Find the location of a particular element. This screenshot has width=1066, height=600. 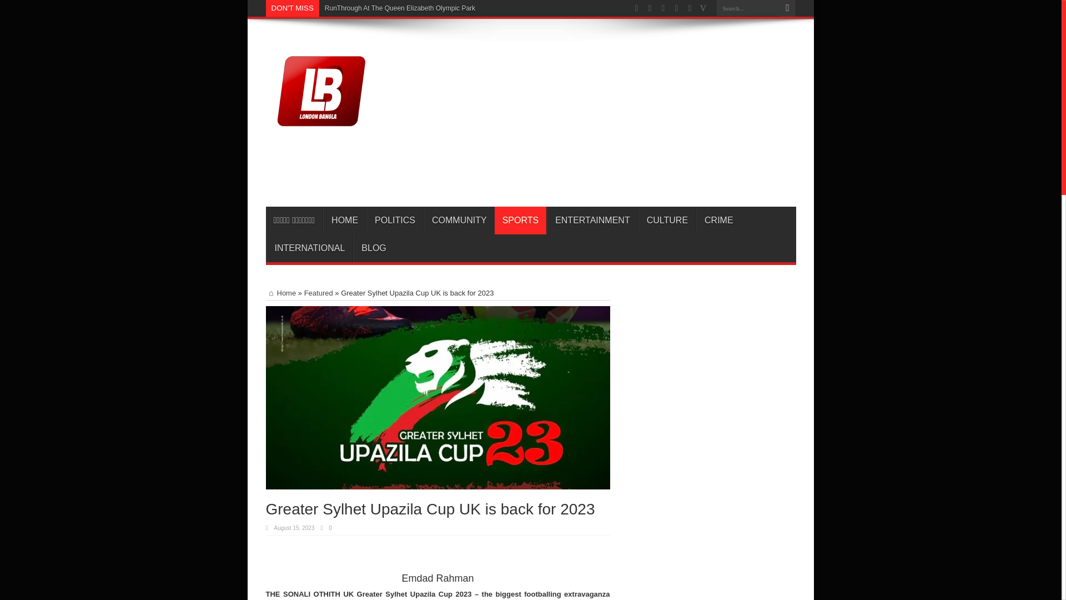

RunThrough At The Queen Elizabeth Olympic Park is located at coordinates (400, 8).